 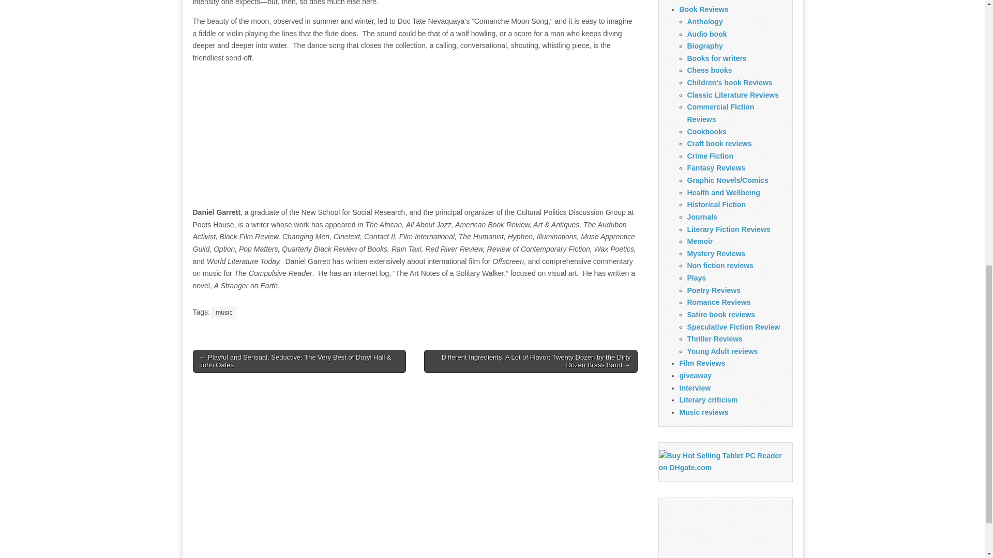 What do you see at coordinates (716, 167) in the screenshot?
I see `Fantasy Reviews` at bounding box center [716, 167].